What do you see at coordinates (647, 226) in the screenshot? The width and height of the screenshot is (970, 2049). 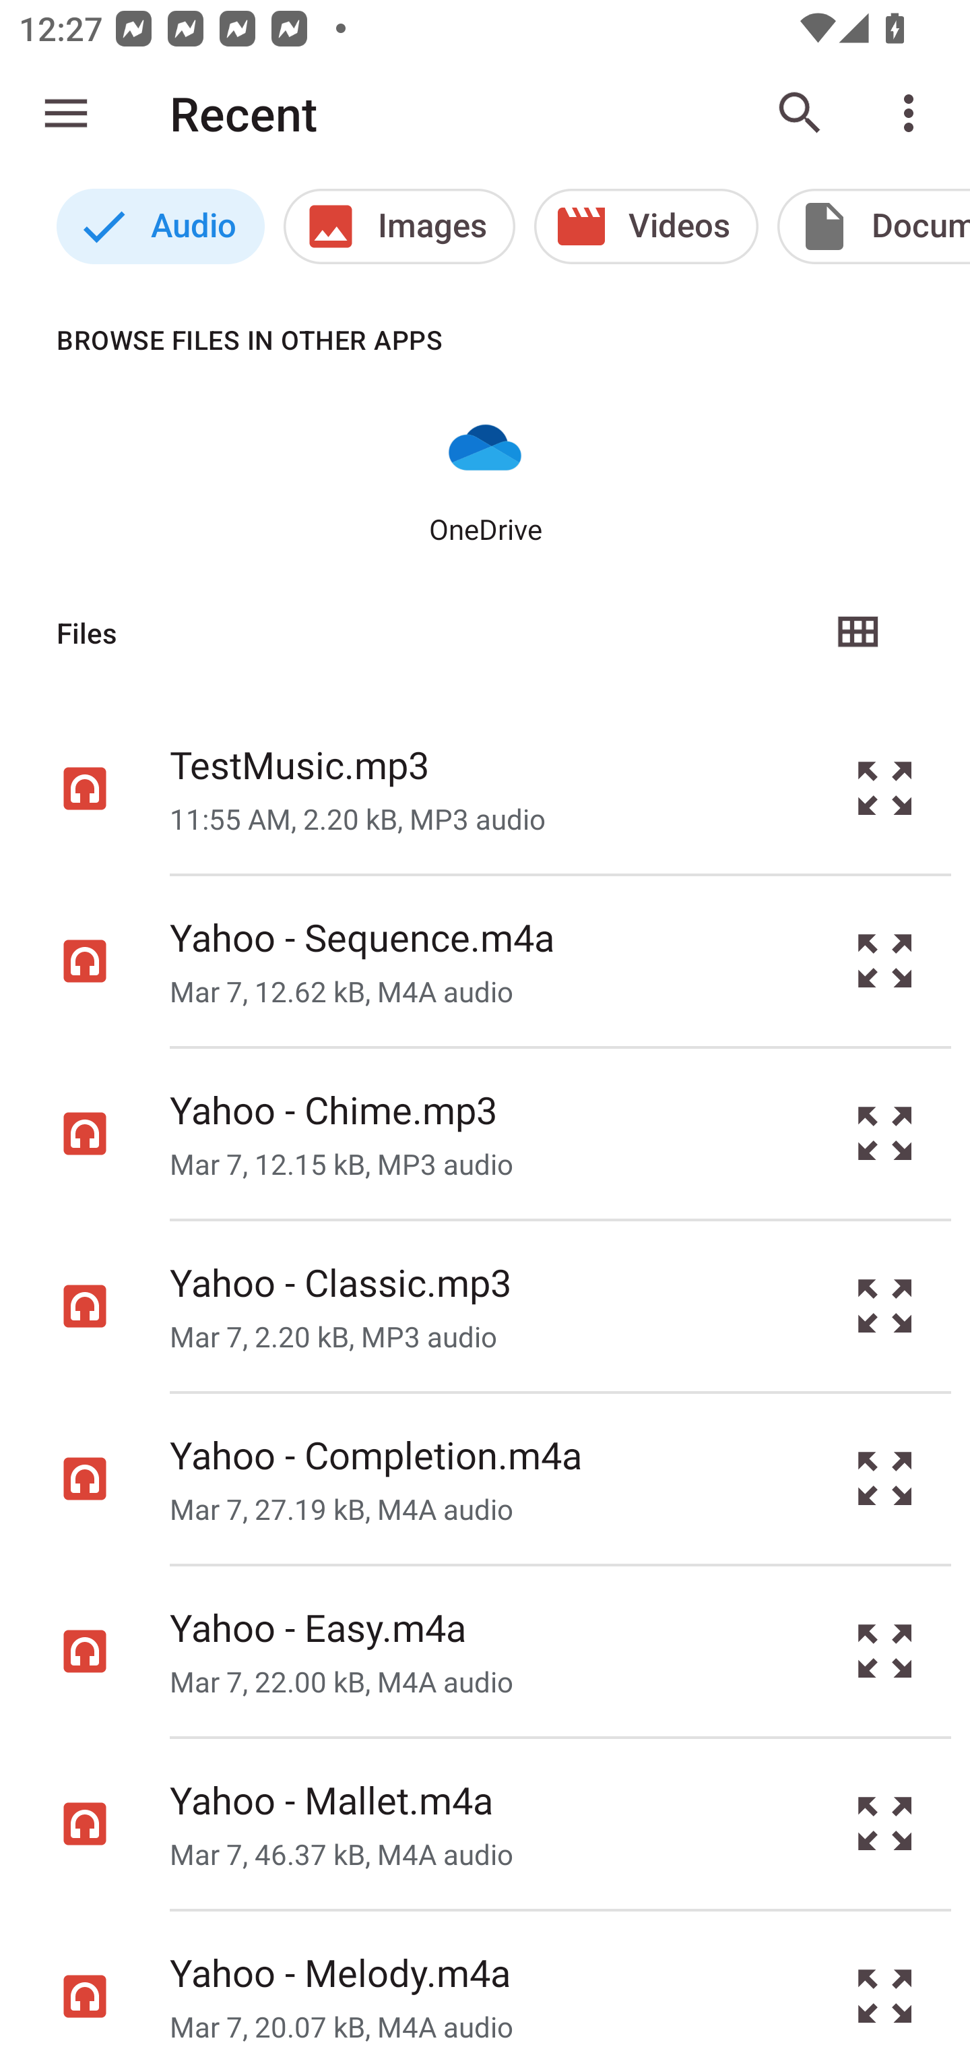 I see `Videos` at bounding box center [647, 226].